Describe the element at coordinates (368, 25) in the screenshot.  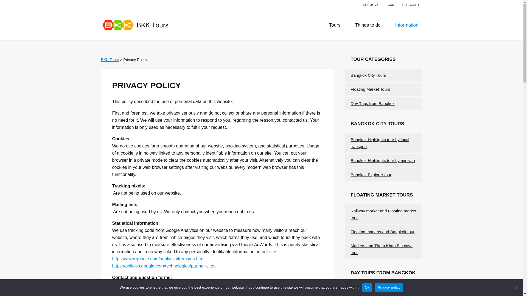
I see `Things to do` at that location.